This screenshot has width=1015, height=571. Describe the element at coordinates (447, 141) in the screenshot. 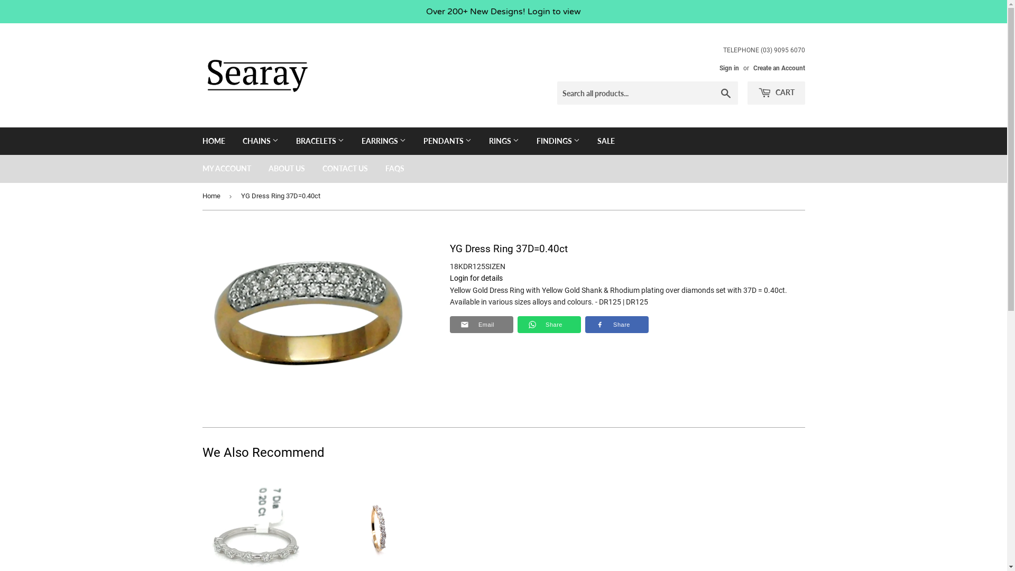

I see `PENDANTS` at that location.